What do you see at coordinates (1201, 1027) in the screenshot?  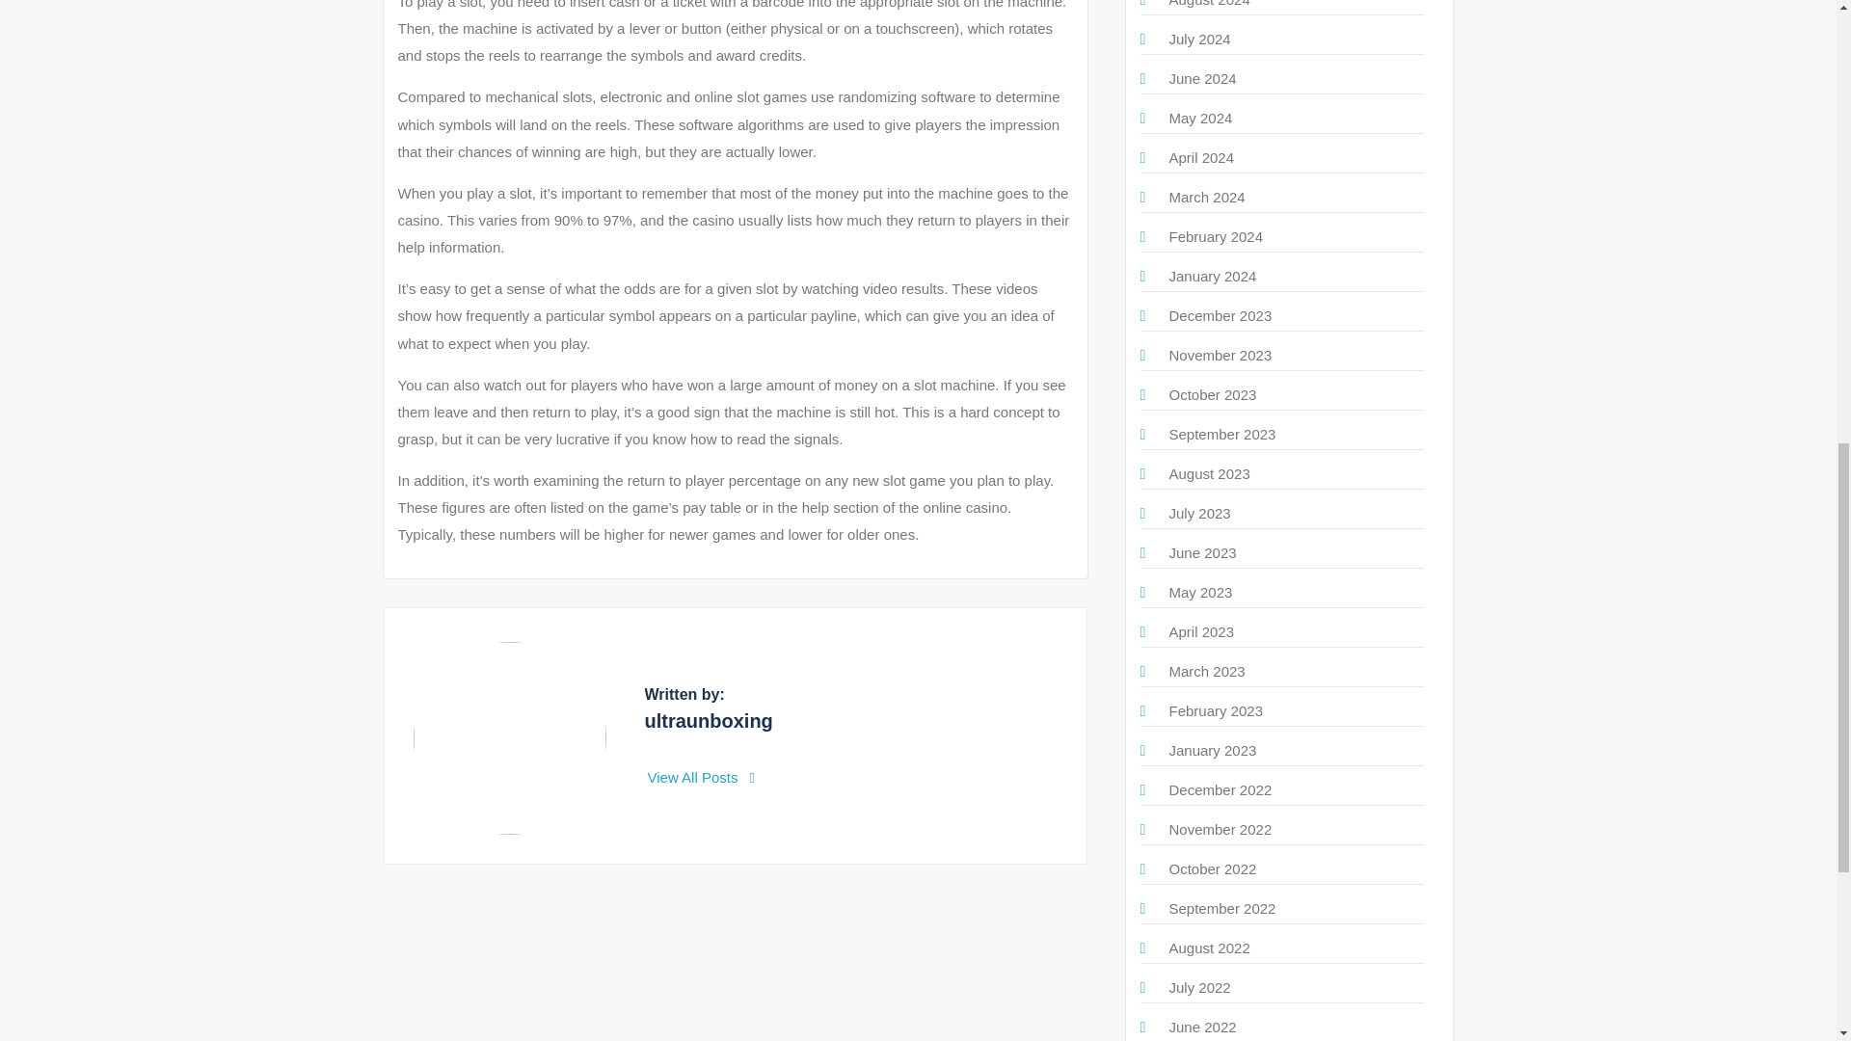 I see `June 2022` at bounding box center [1201, 1027].